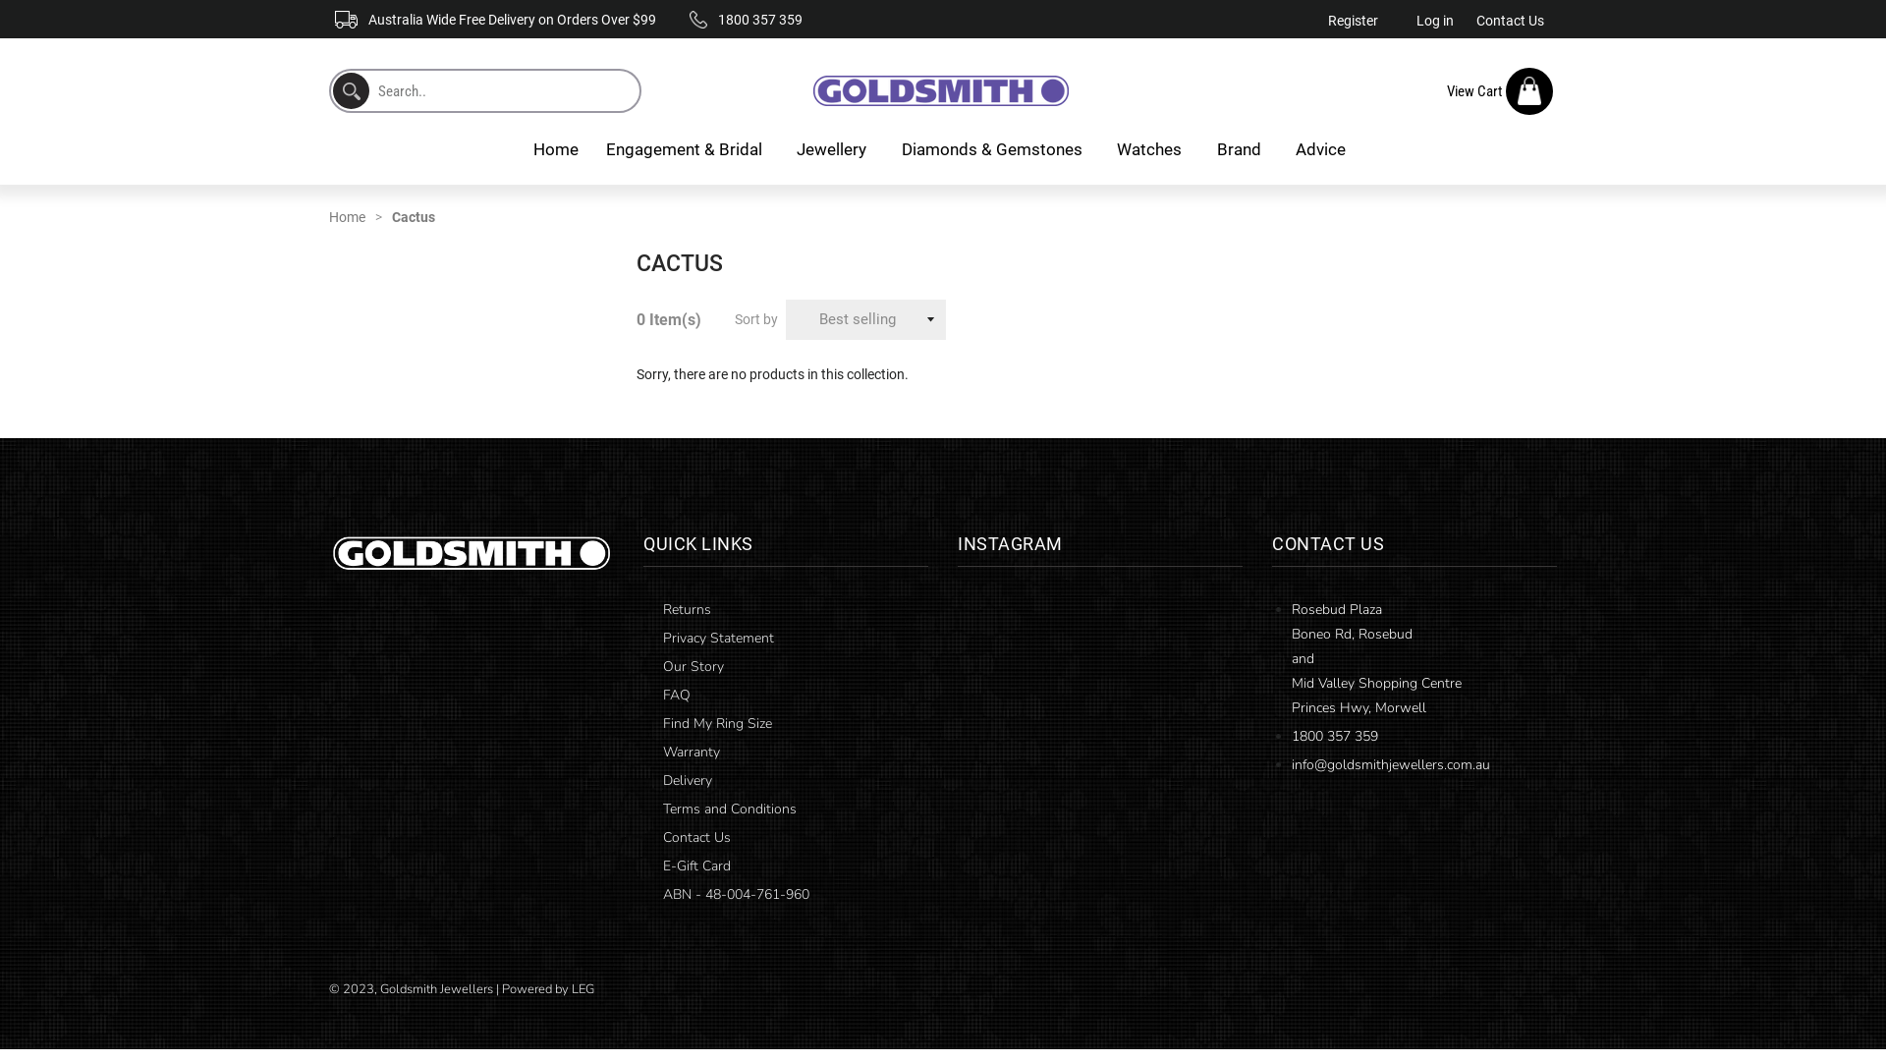  Describe the element at coordinates (414, 217) in the screenshot. I see `Cactus` at that location.